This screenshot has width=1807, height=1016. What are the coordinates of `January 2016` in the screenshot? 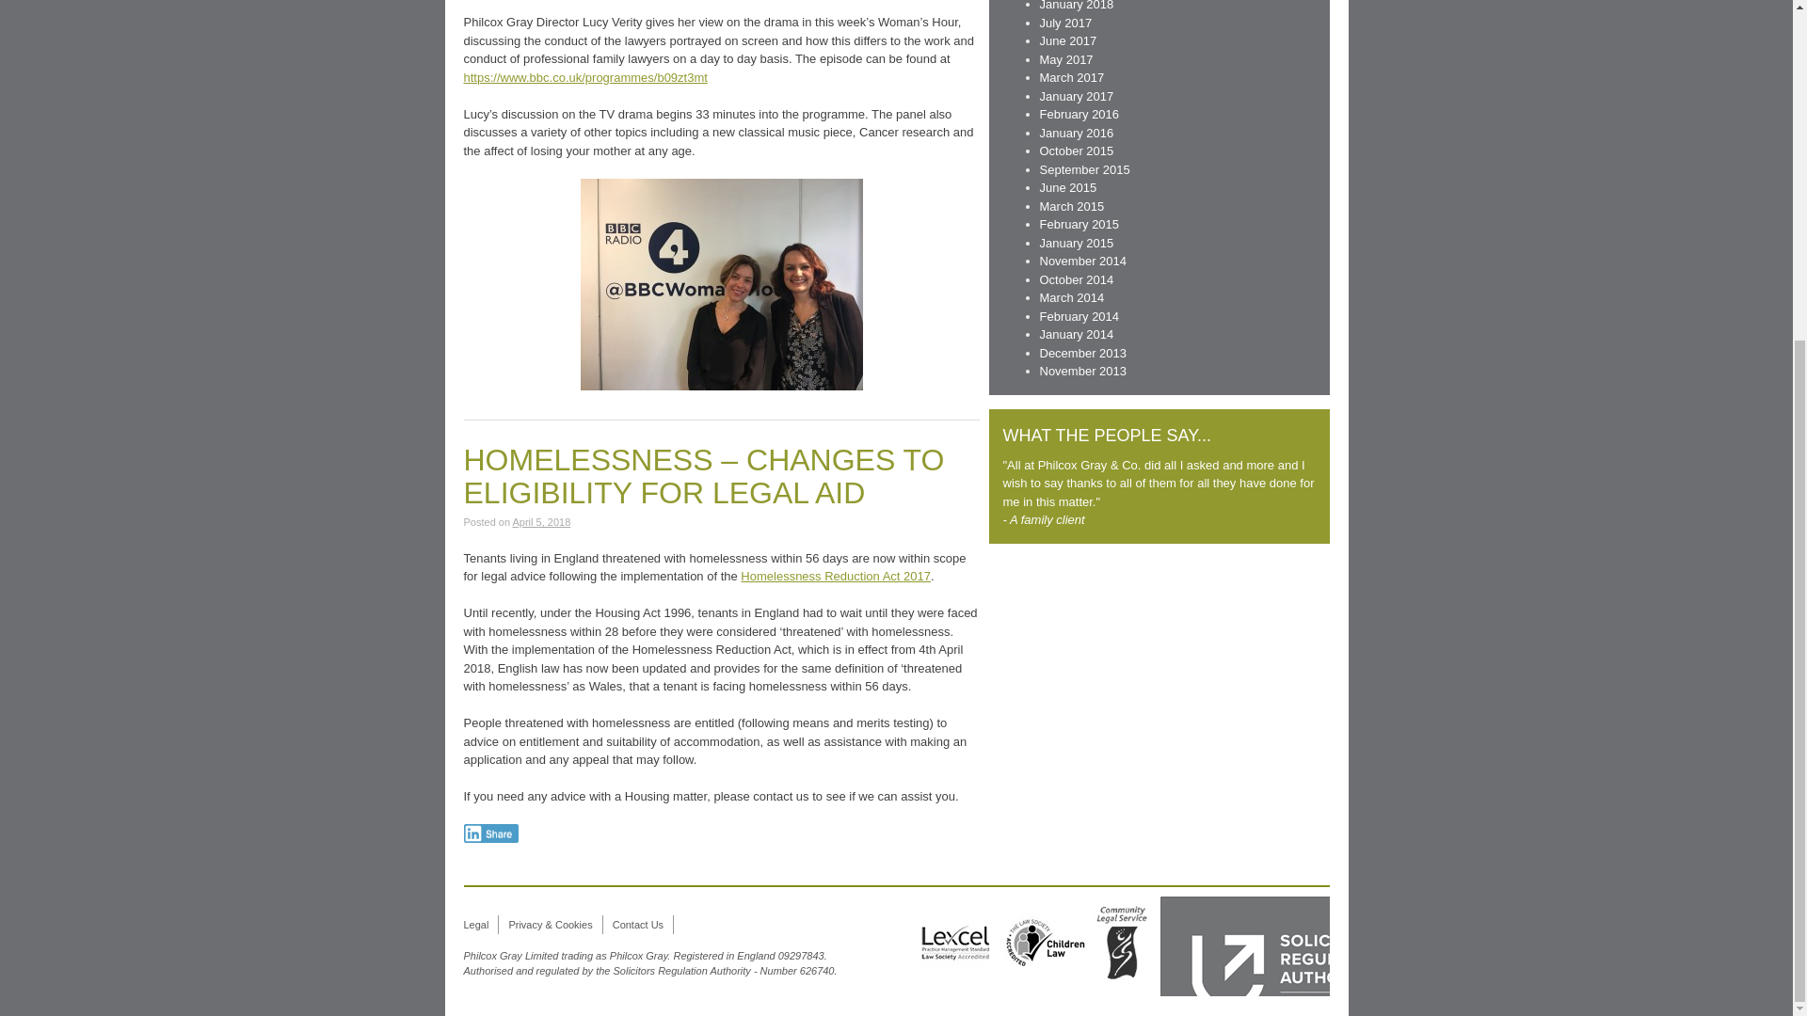 It's located at (1076, 133).